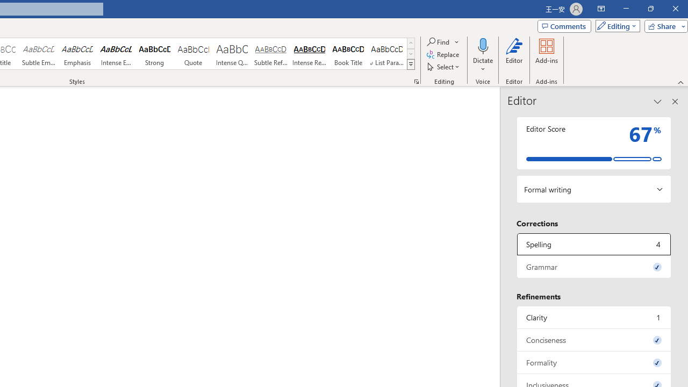  What do you see at coordinates (155, 54) in the screenshot?
I see `Strong` at bounding box center [155, 54].